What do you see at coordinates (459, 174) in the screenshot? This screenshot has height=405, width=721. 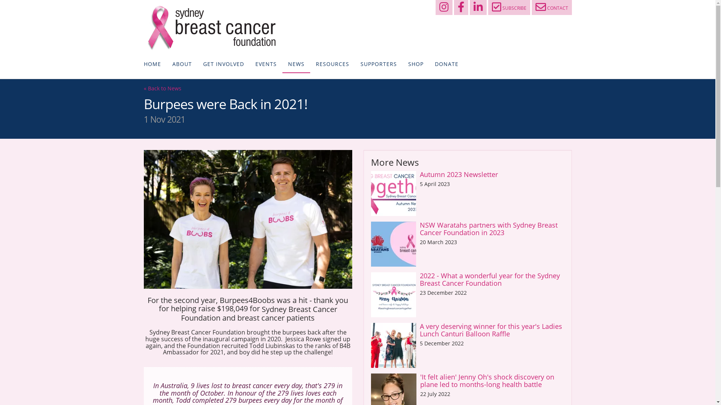 I see `Autumn 2023 Newsletter` at bounding box center [459, 174].